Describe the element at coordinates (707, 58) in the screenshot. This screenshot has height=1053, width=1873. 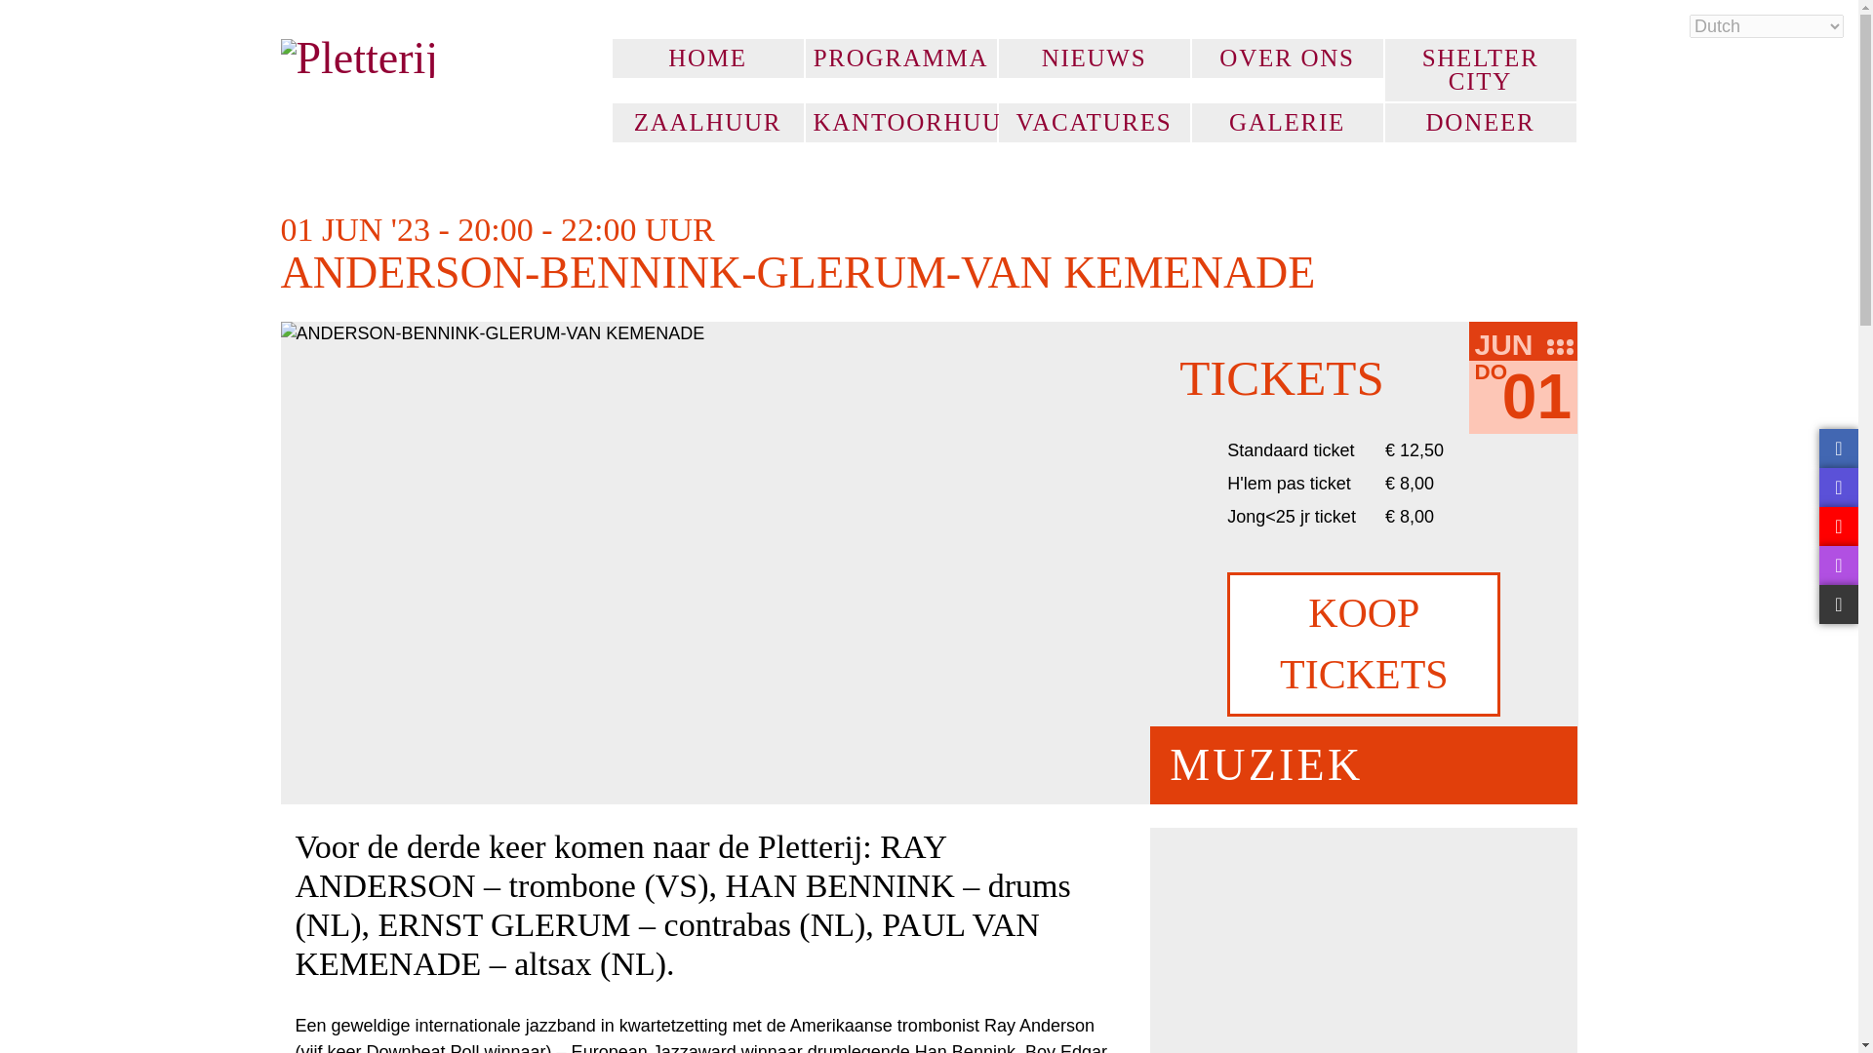
I see `HOME` at that location.